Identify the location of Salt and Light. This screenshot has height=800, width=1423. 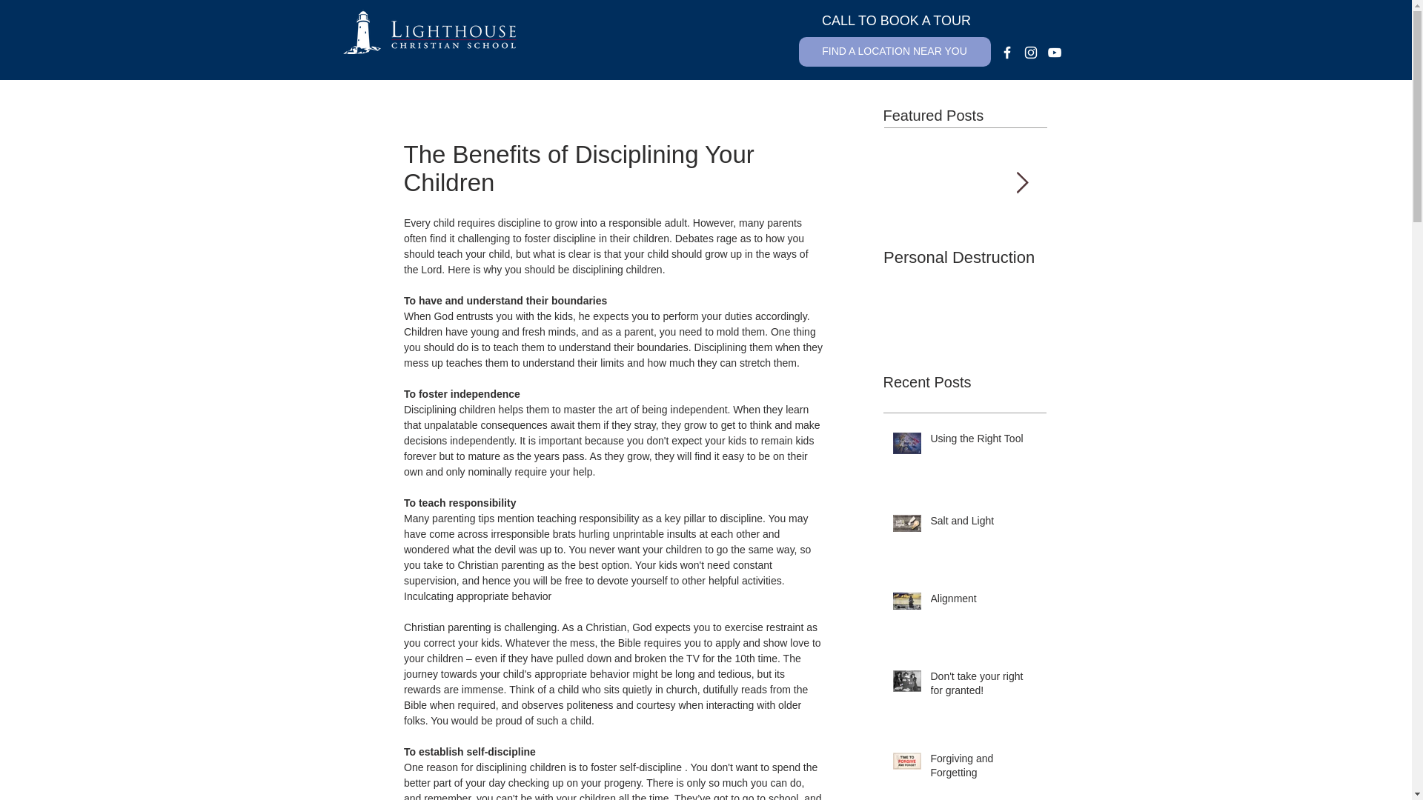
(984, 524).